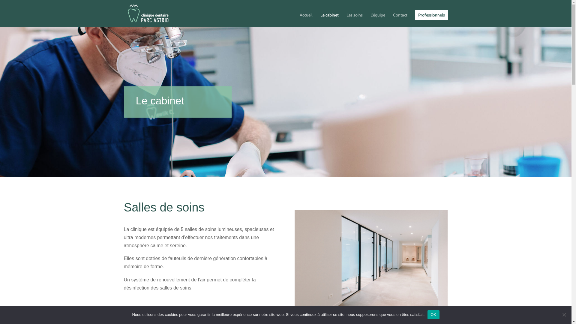  Describe the element at coordinates (374, 308) in the screenshot. I see `2` at that location.